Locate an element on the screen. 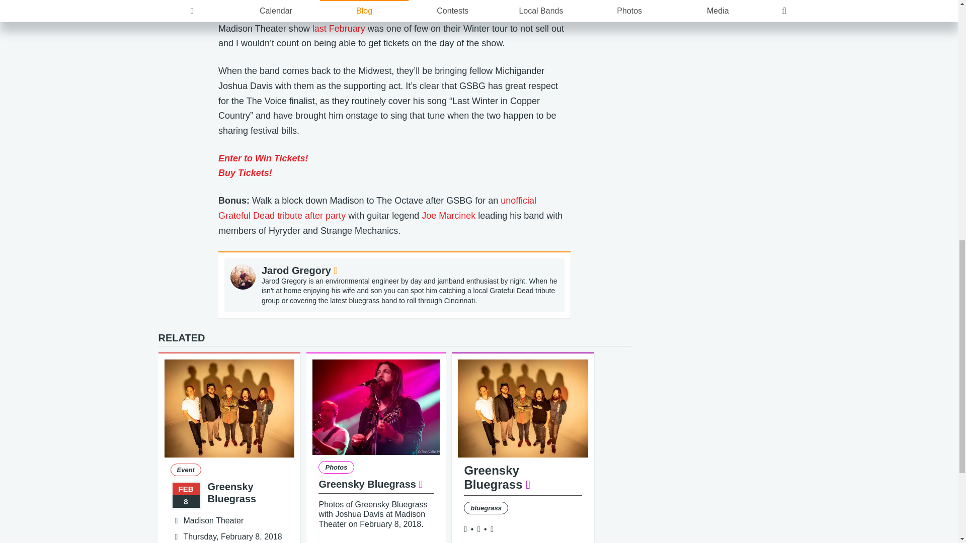  Sam Bush is located at coordinates (383, 9).